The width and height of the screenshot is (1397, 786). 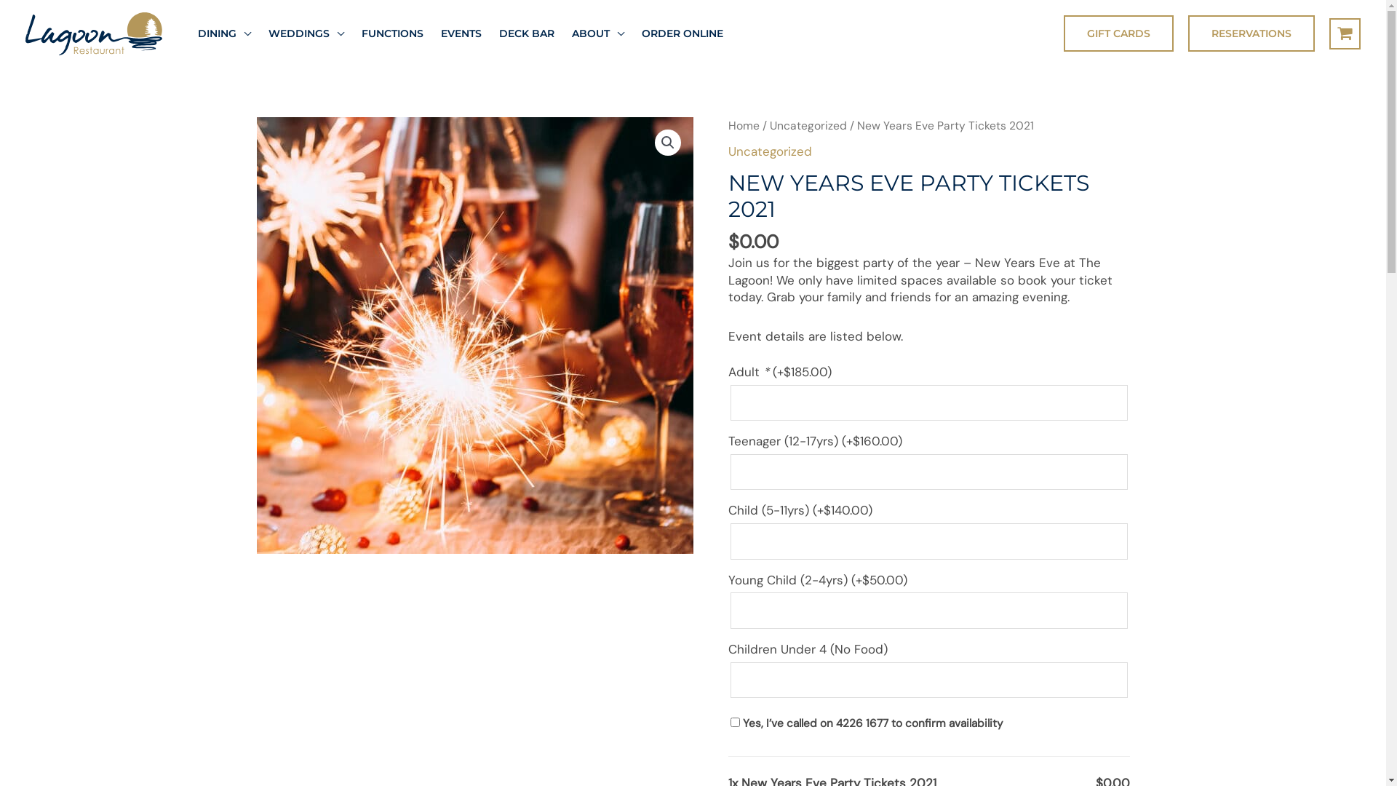 What do you see at coordinates (1119, 33) in the screenshot?
I see `GIFT CARDS` at bounding box center [1119, 33].